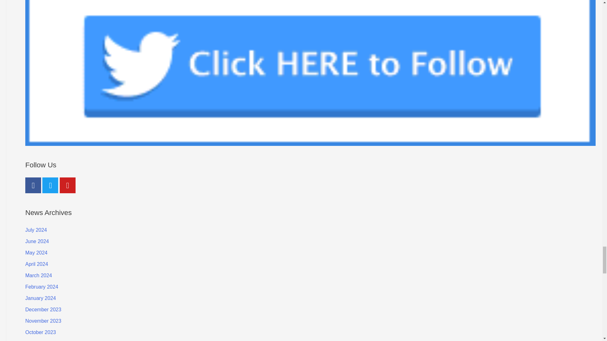 Image resolution: width=607 pixels, height=341 pixels. What do you see at coordinates (42, 287) in the screenshot?
I see `February 2024` at bounding box center [42, 287].